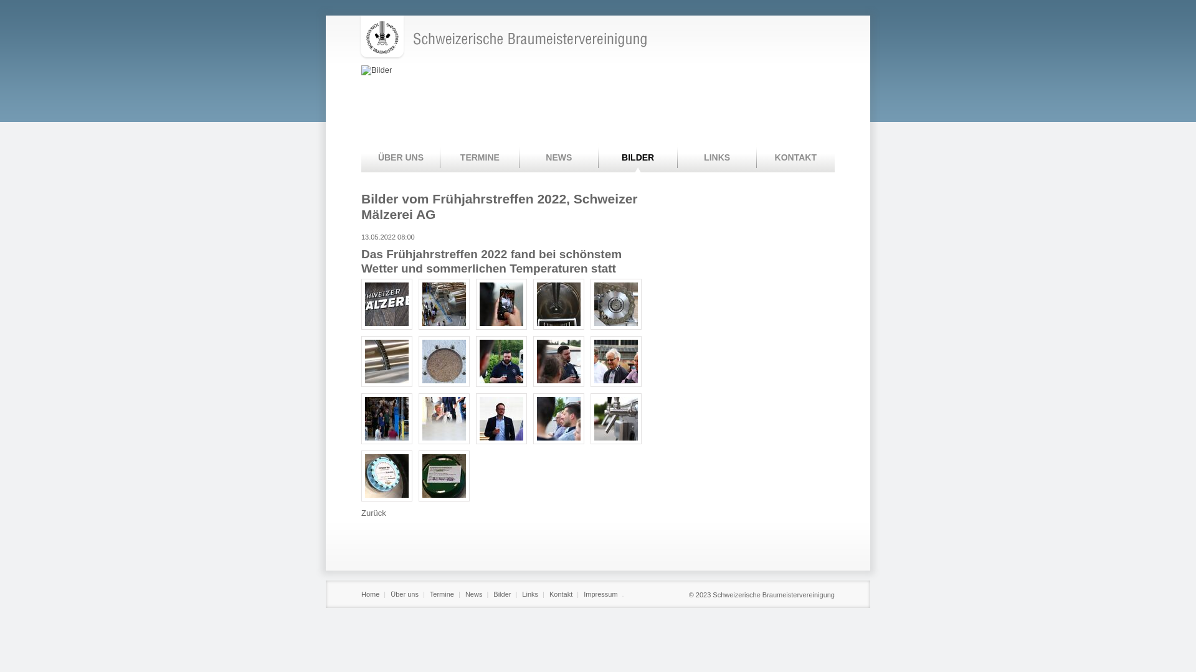 Image resolution: width=1196 pixels, height=672 pixels. Describe the element at coordinates (601, 594) in the screenshot. I see `Impressum` at that location.